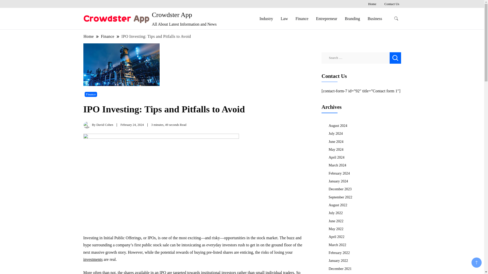  I want to click on Search, so click(395, 58).